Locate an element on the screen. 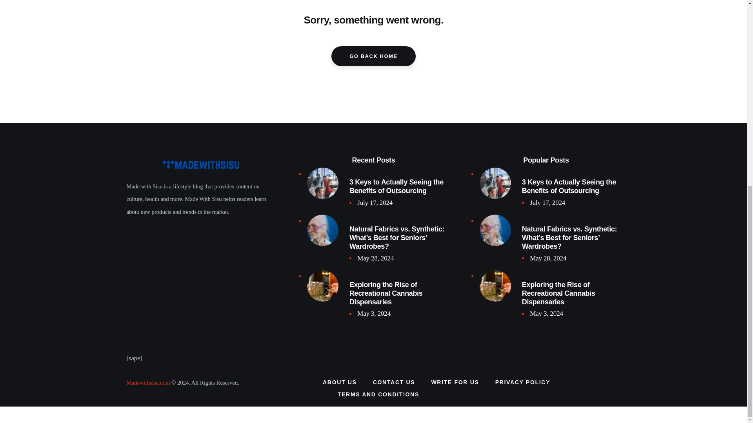  3 Keys to Actually Seeing the Benefits of Outsourcing is located at coordinates (398, 186).